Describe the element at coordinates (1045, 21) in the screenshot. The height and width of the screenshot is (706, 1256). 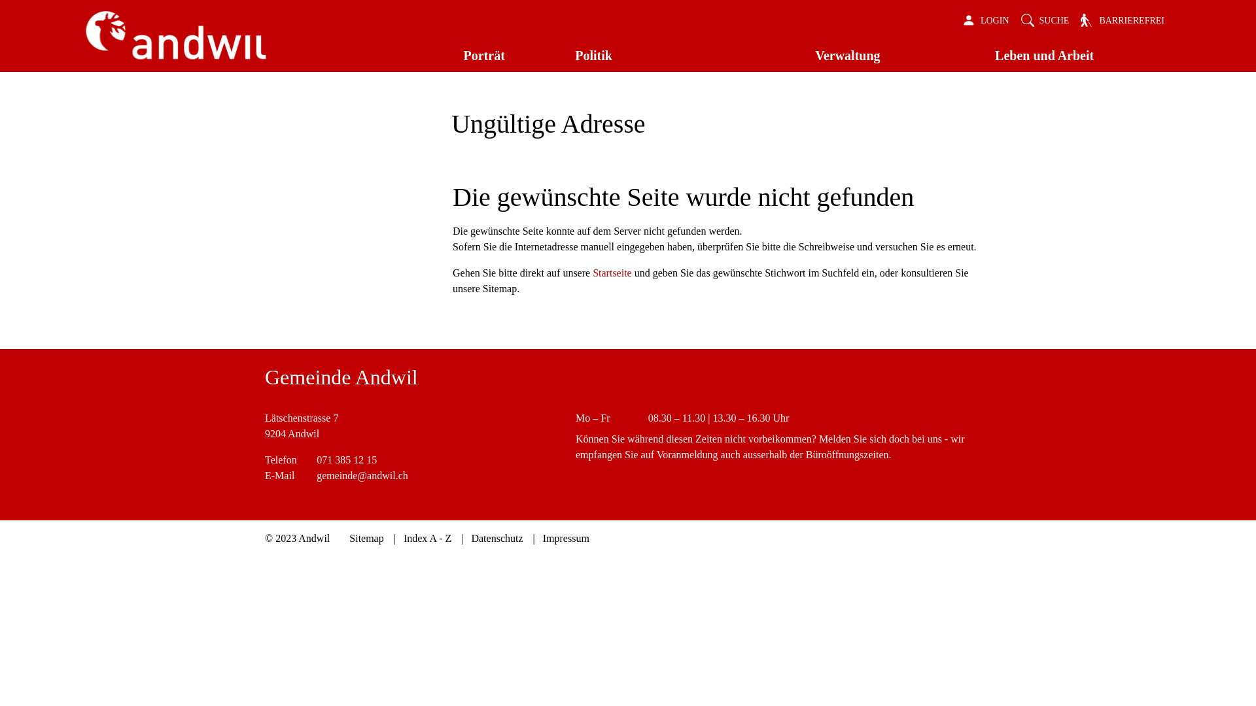
I see `SUCHE` at that location.